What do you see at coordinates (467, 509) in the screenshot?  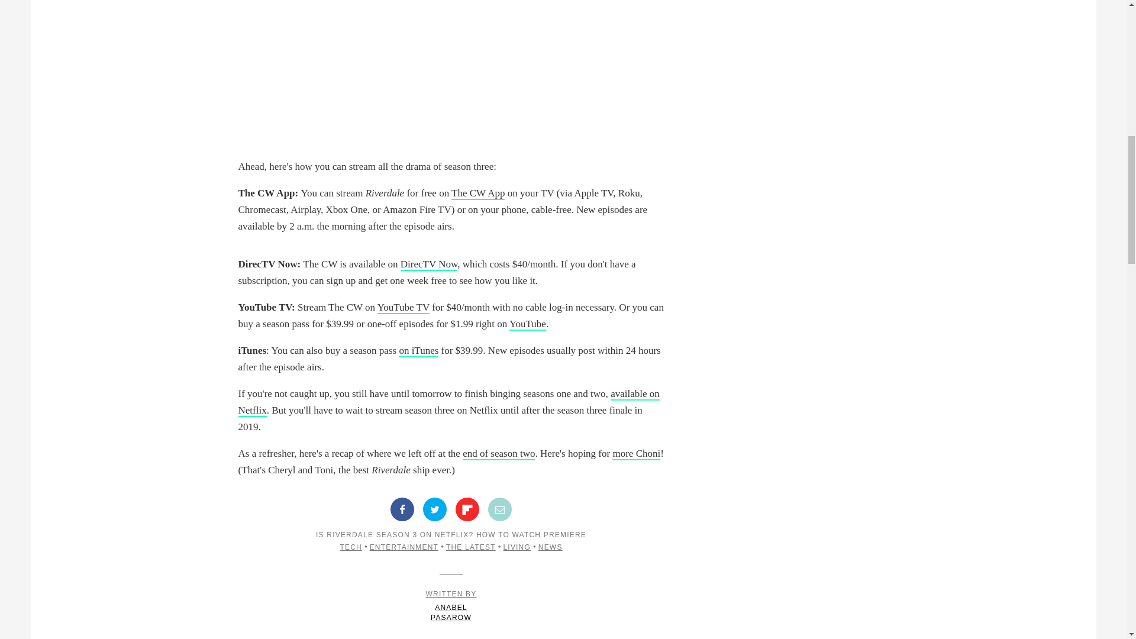 I see `Share on Flipboard` at bounding box center [467, 509].